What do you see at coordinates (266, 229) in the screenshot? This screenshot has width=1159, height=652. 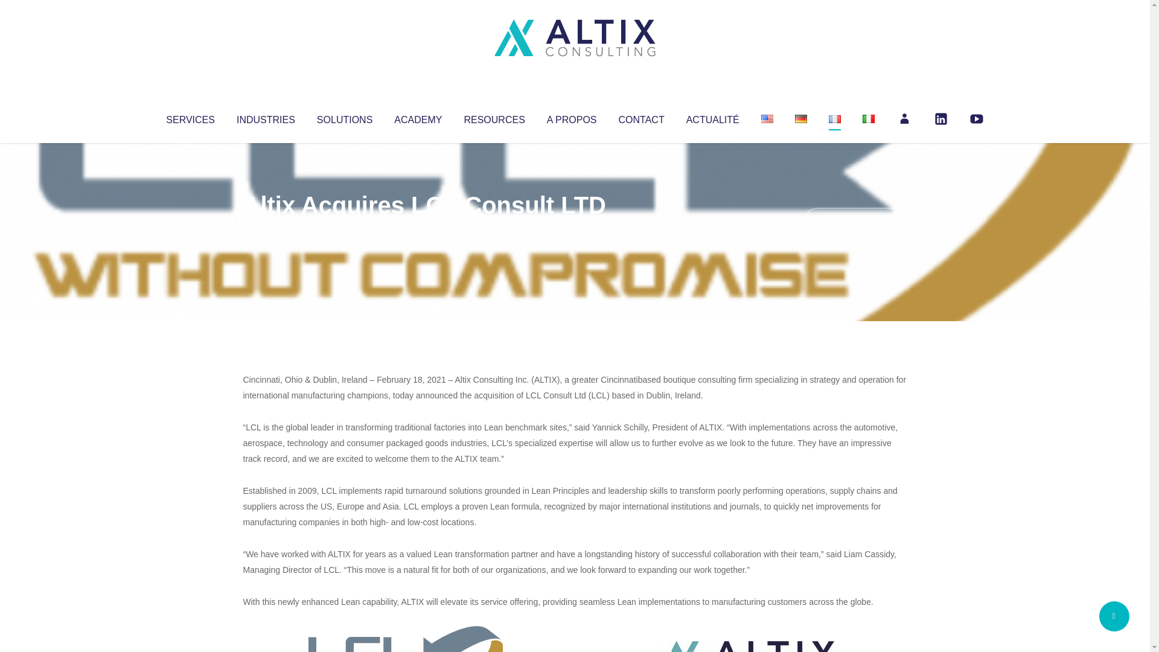 I see `Articles par Altix` at bounding box center [266, 229].